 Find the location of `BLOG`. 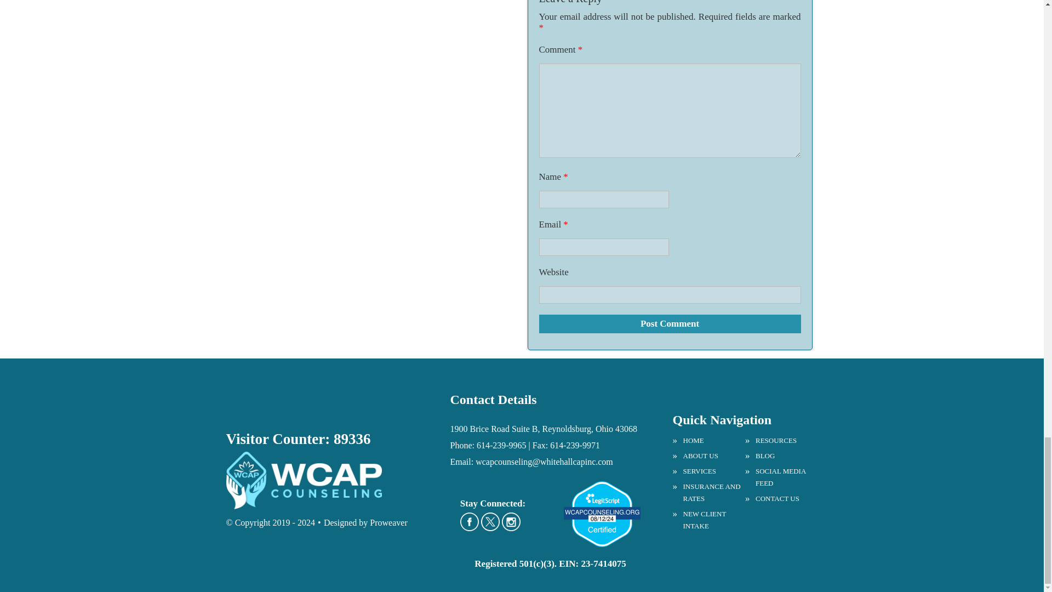

BLOG is located at coordinates (781, 456).